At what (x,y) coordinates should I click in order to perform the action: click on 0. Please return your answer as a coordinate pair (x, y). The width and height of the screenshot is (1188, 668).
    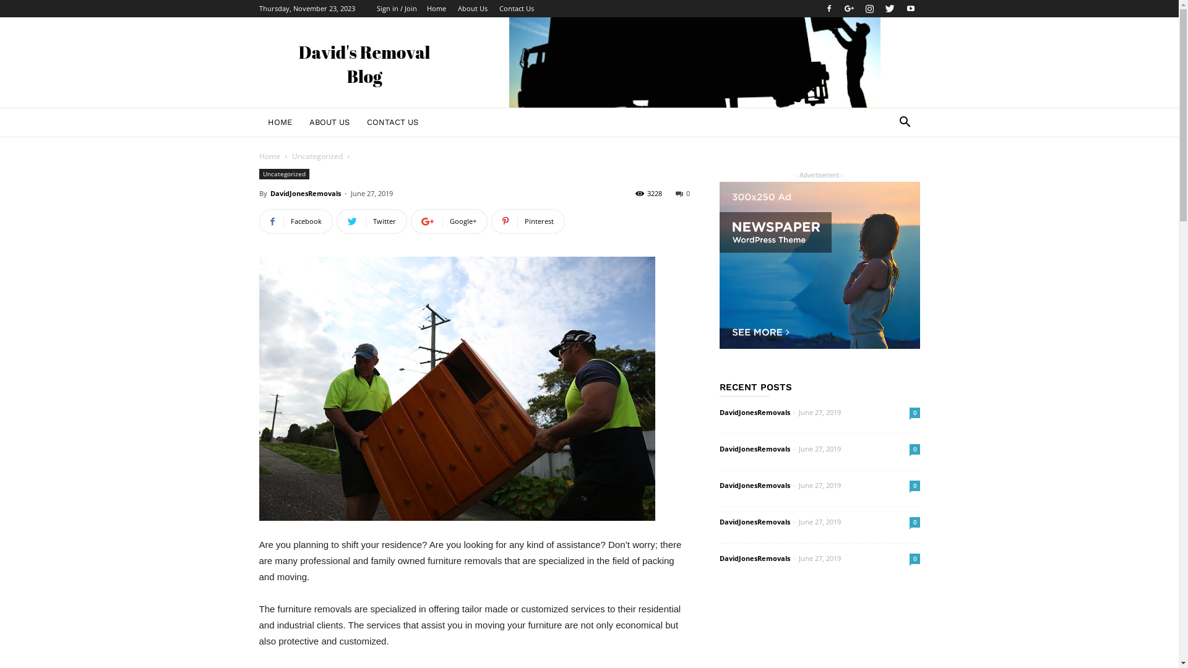
    Looking at the image, I should click on (915, 449).